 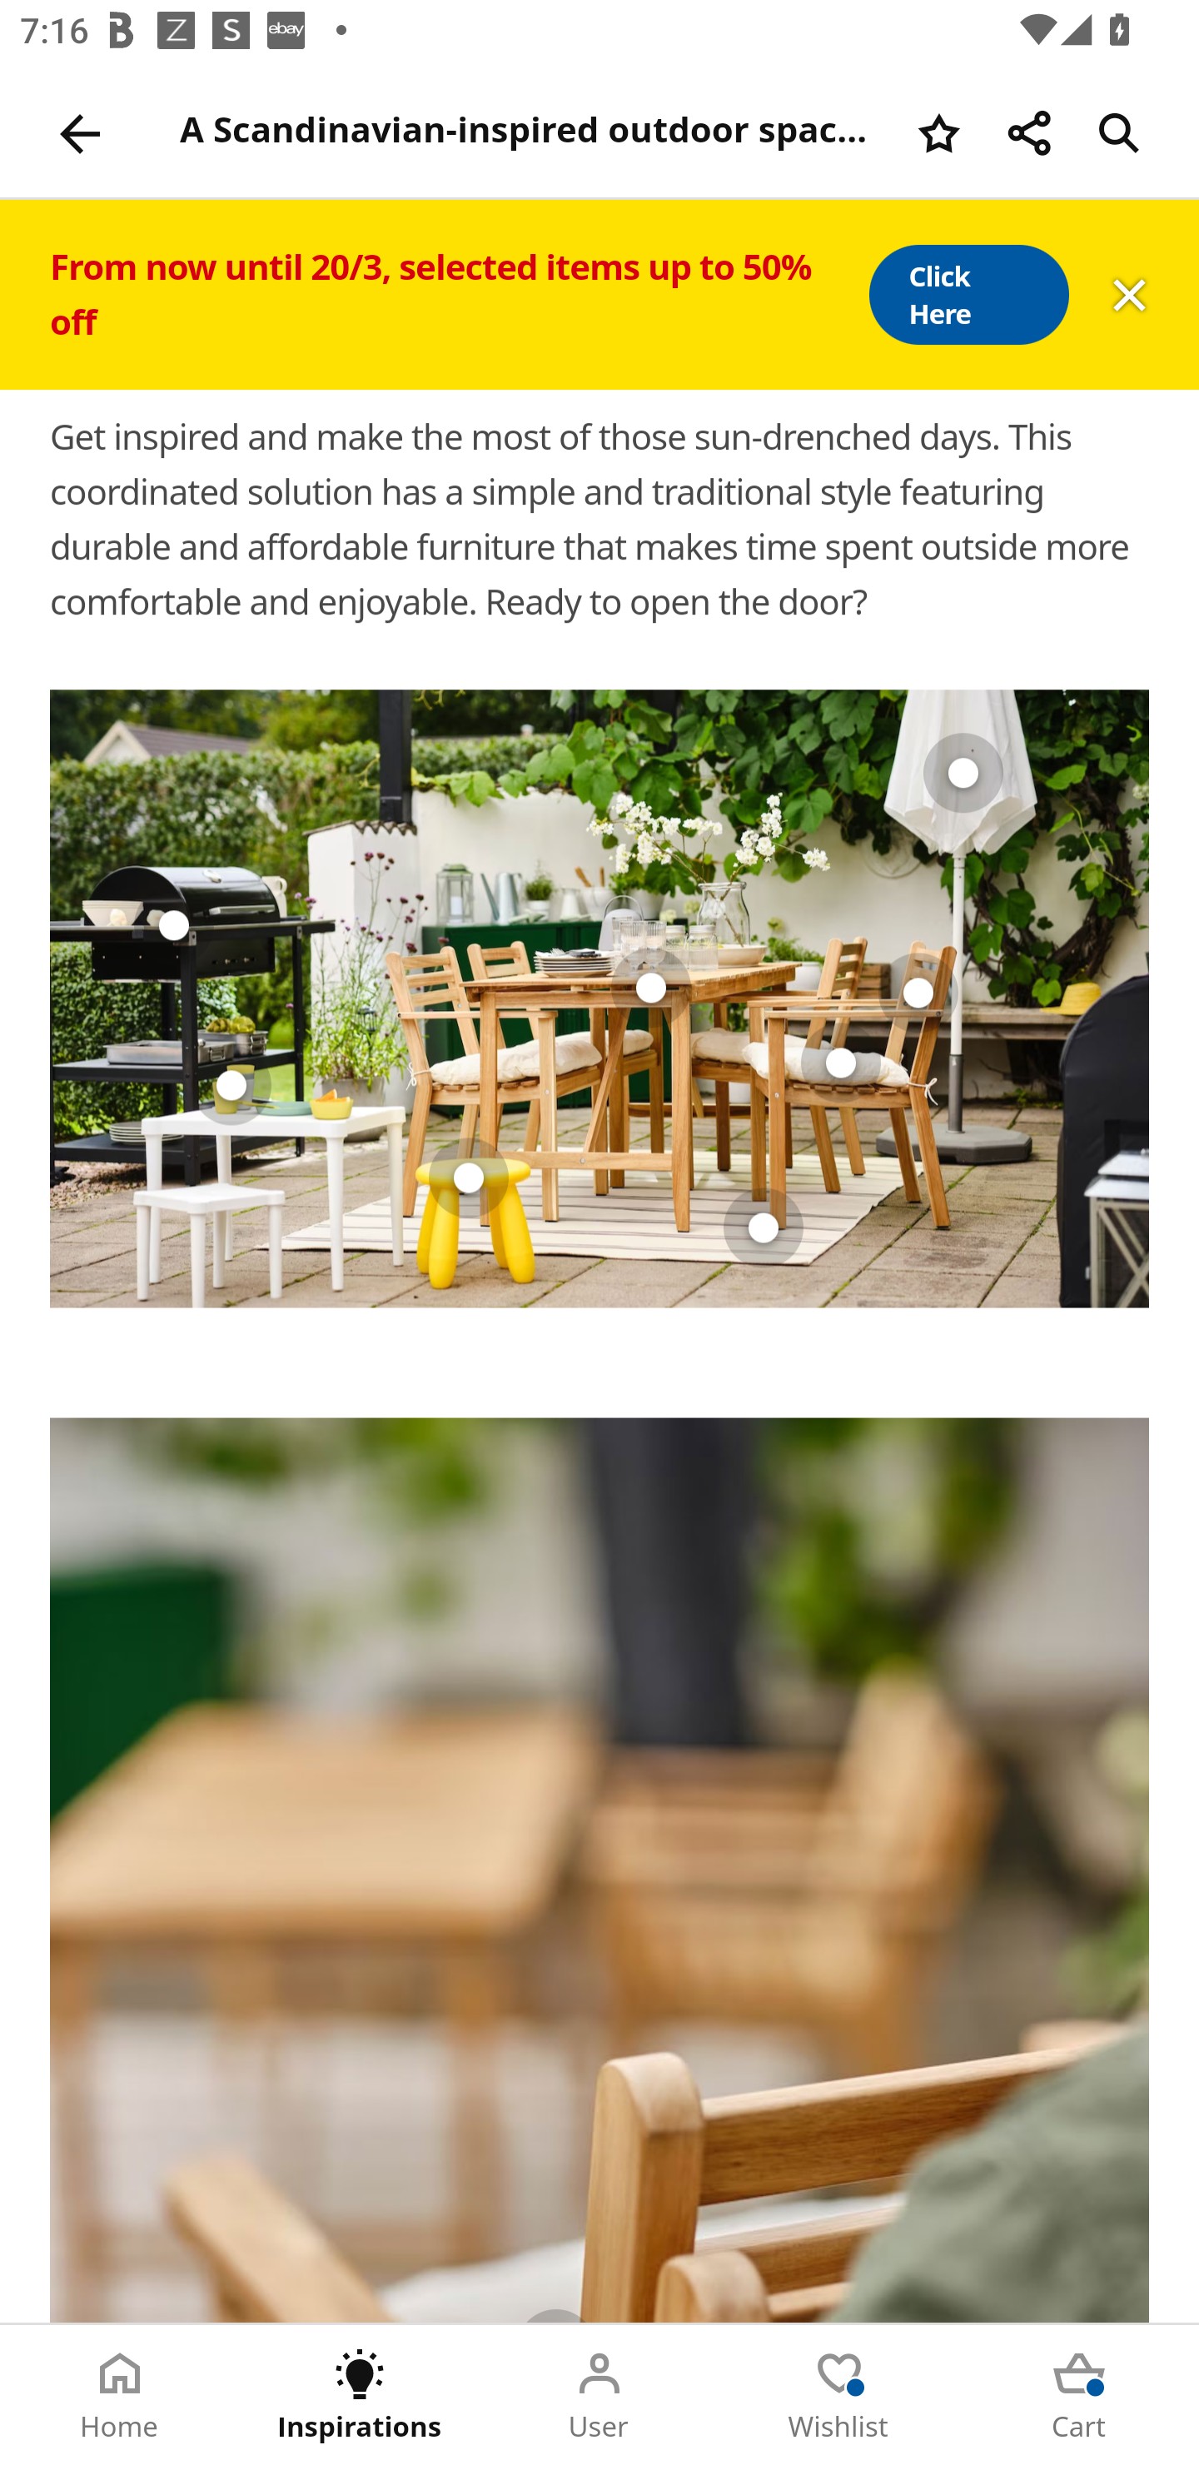 What do you see at coordinates (839, 2395) in the screenshot?
I see `Wishlist
Tab 4 of 5` at bounding box center [839, 2395].